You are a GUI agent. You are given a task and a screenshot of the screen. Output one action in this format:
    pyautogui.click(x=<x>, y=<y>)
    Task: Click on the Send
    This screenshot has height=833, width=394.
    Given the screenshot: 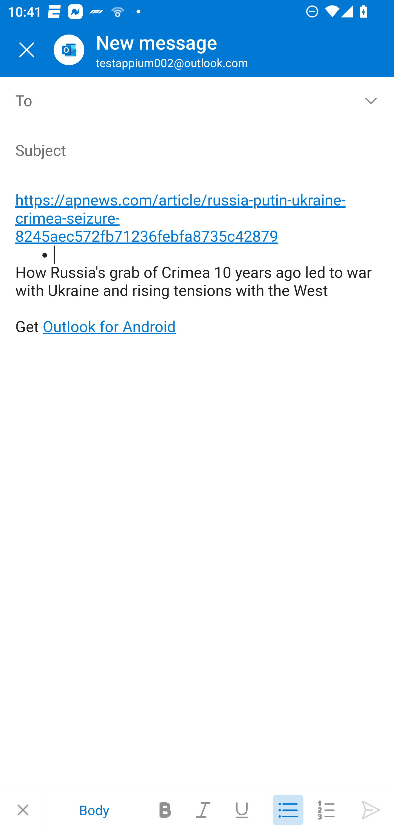 What is the action you would take?
    pyautogui.click(x=371, y=810)
    